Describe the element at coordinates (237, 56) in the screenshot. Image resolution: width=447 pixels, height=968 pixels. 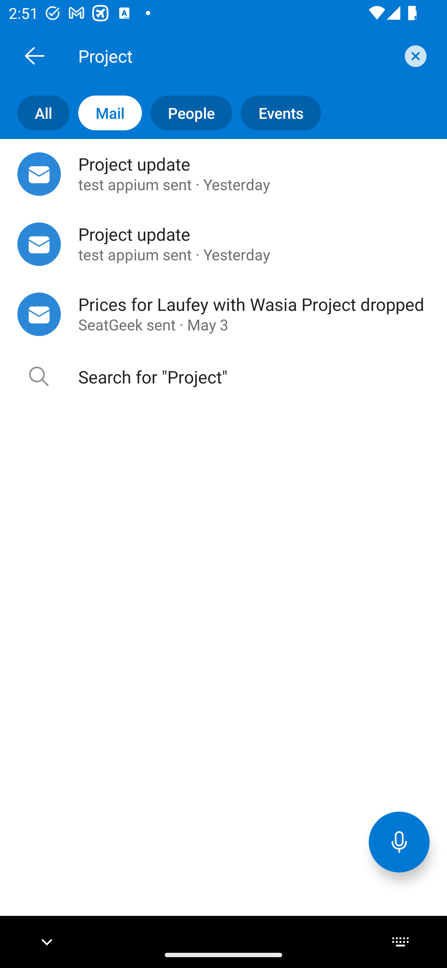
I see `Project` at that location.